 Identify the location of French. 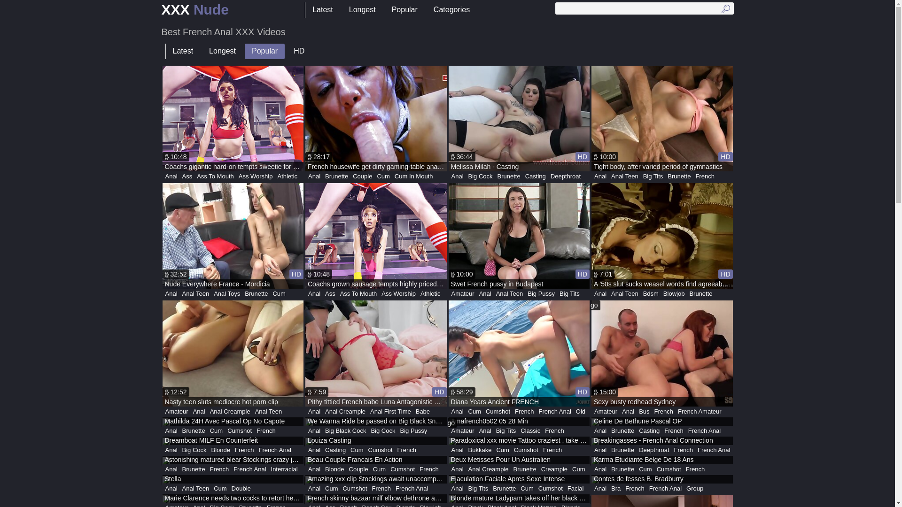
(554, 431).